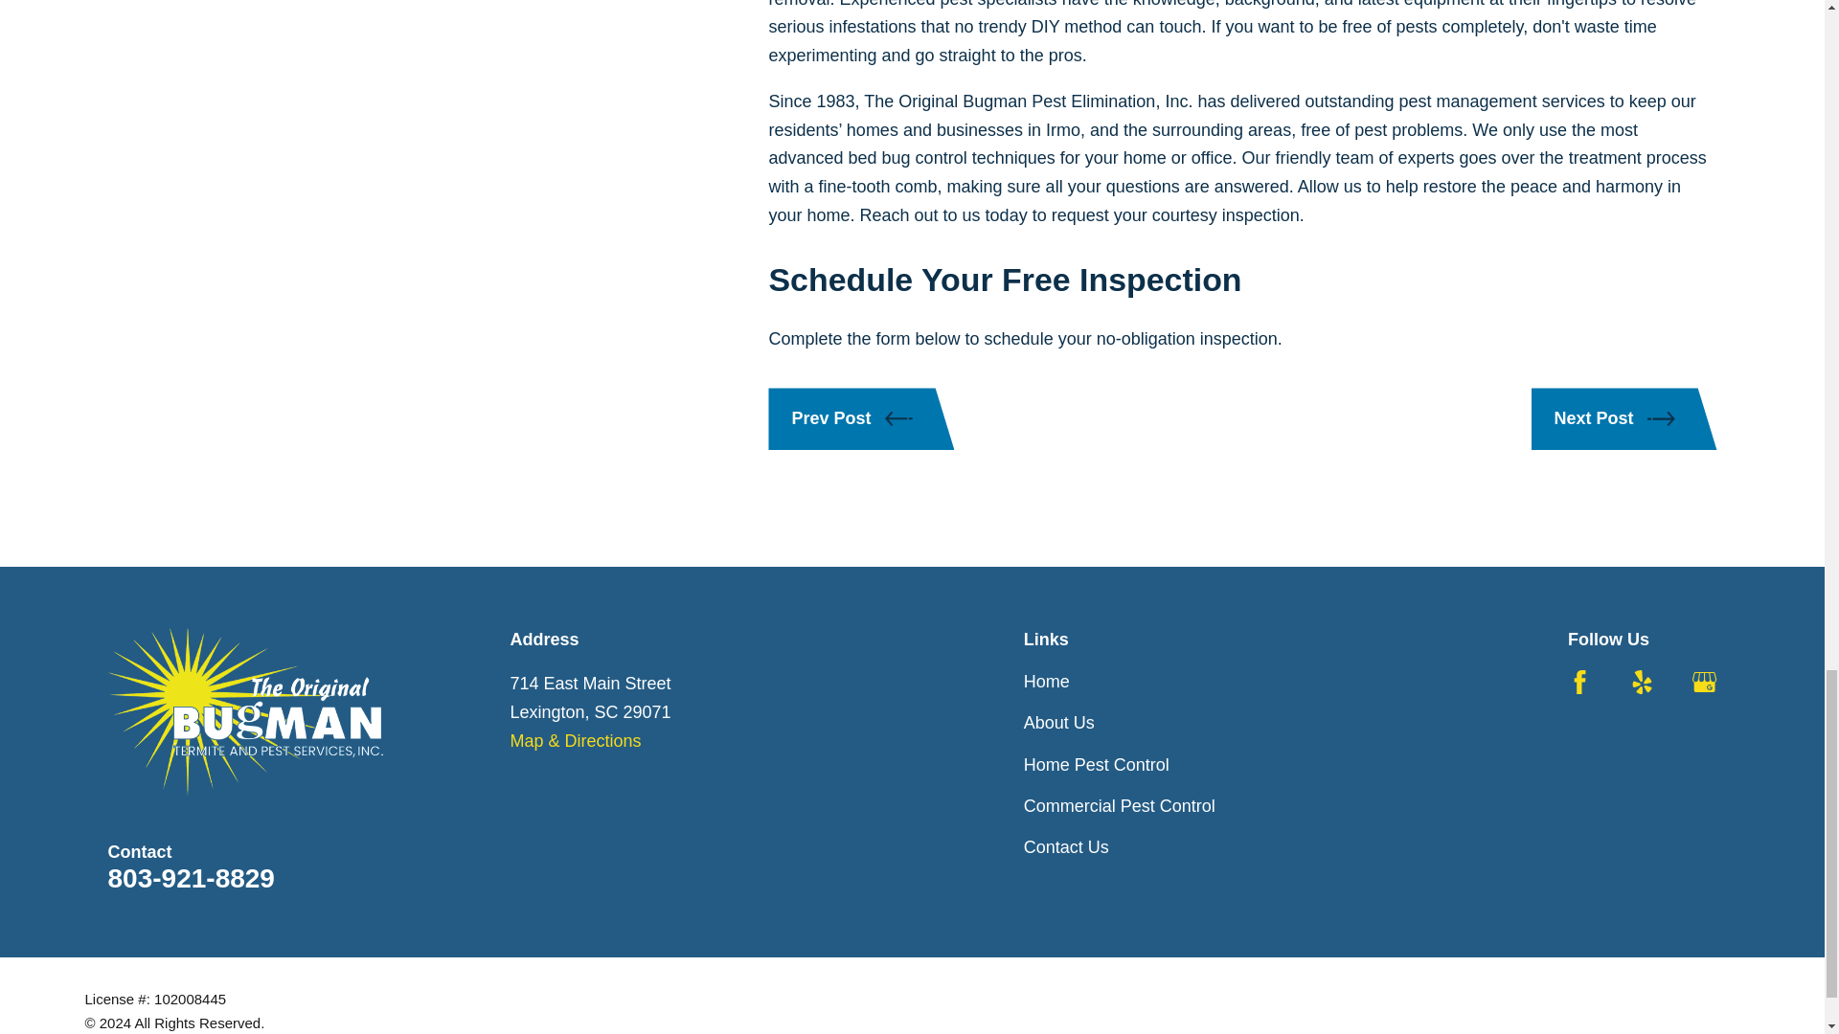  I want to click on Yelp, so click(1642, 682).